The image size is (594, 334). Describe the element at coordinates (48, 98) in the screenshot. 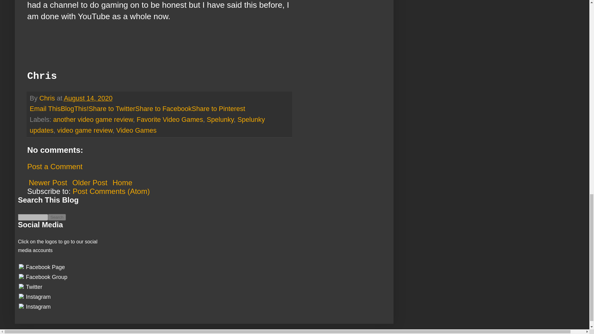

I see `author profile` at that location.